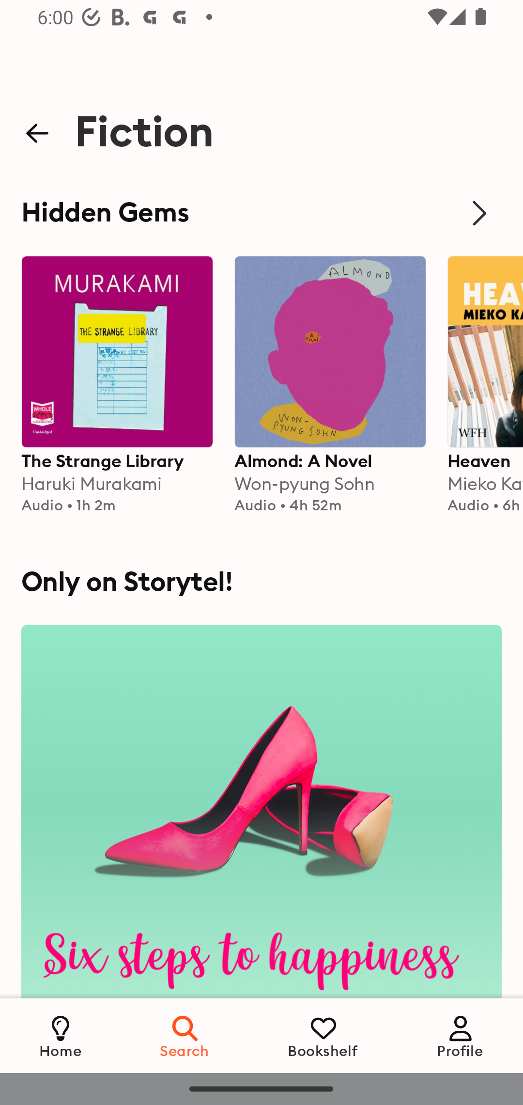  I want to click on Profile, so click(460, 1035).